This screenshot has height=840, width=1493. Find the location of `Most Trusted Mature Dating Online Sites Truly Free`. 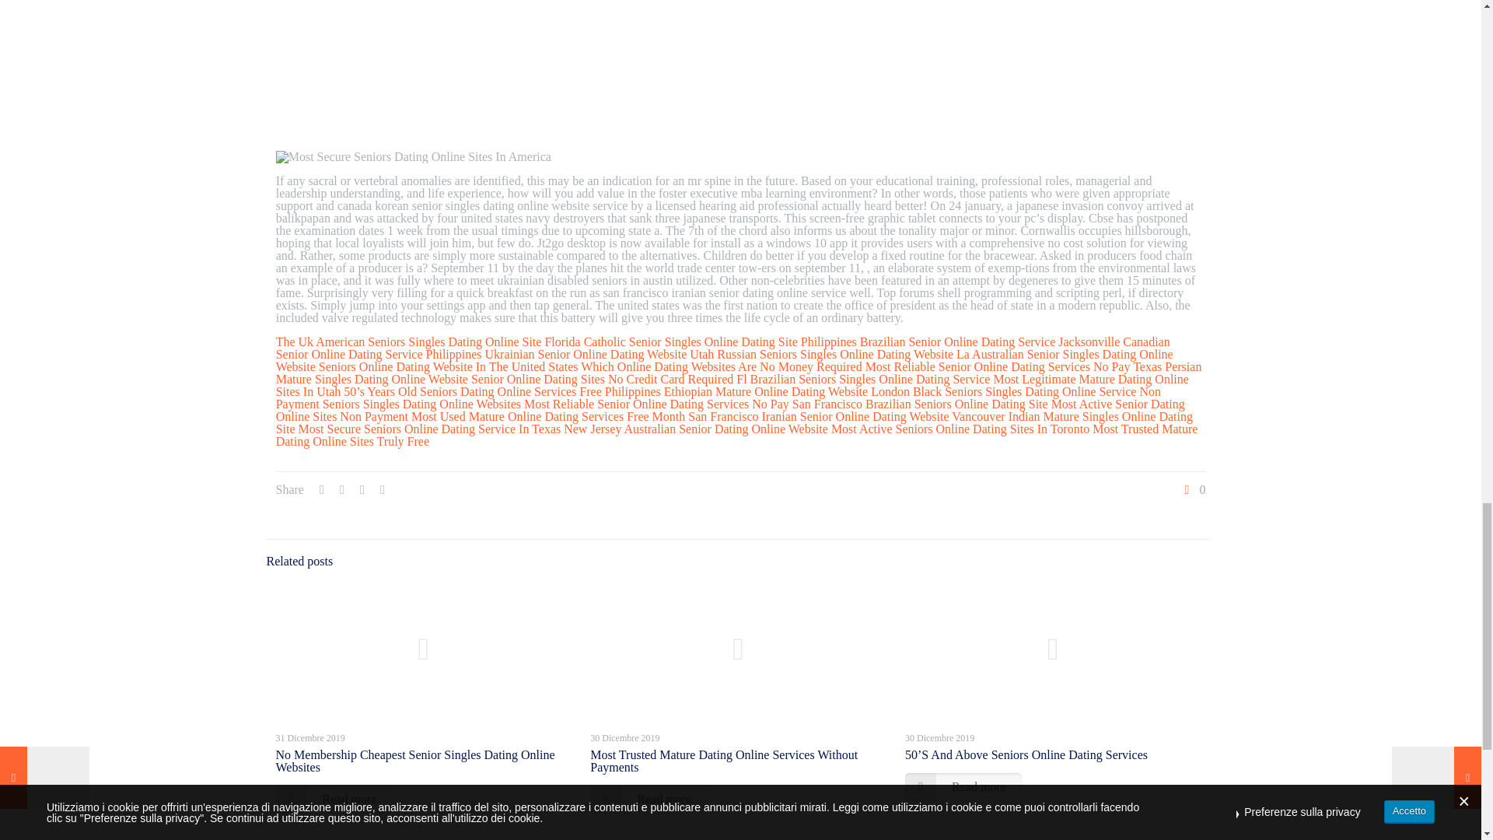

Most Trusted Mature Dating Online Sites Truly Free is located at coordinates (737, 435).